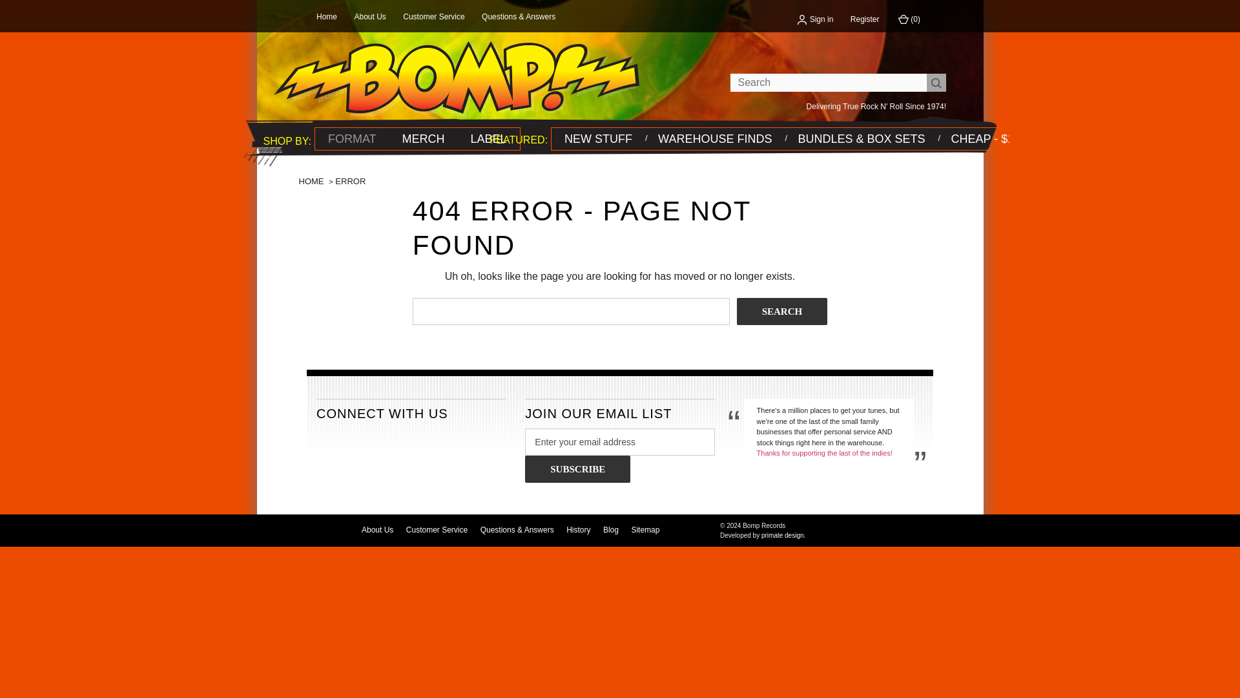  What do you see at coordinates (815, 19) in the screenshot?
I see `Sign in` at bounding box center [815, 19].